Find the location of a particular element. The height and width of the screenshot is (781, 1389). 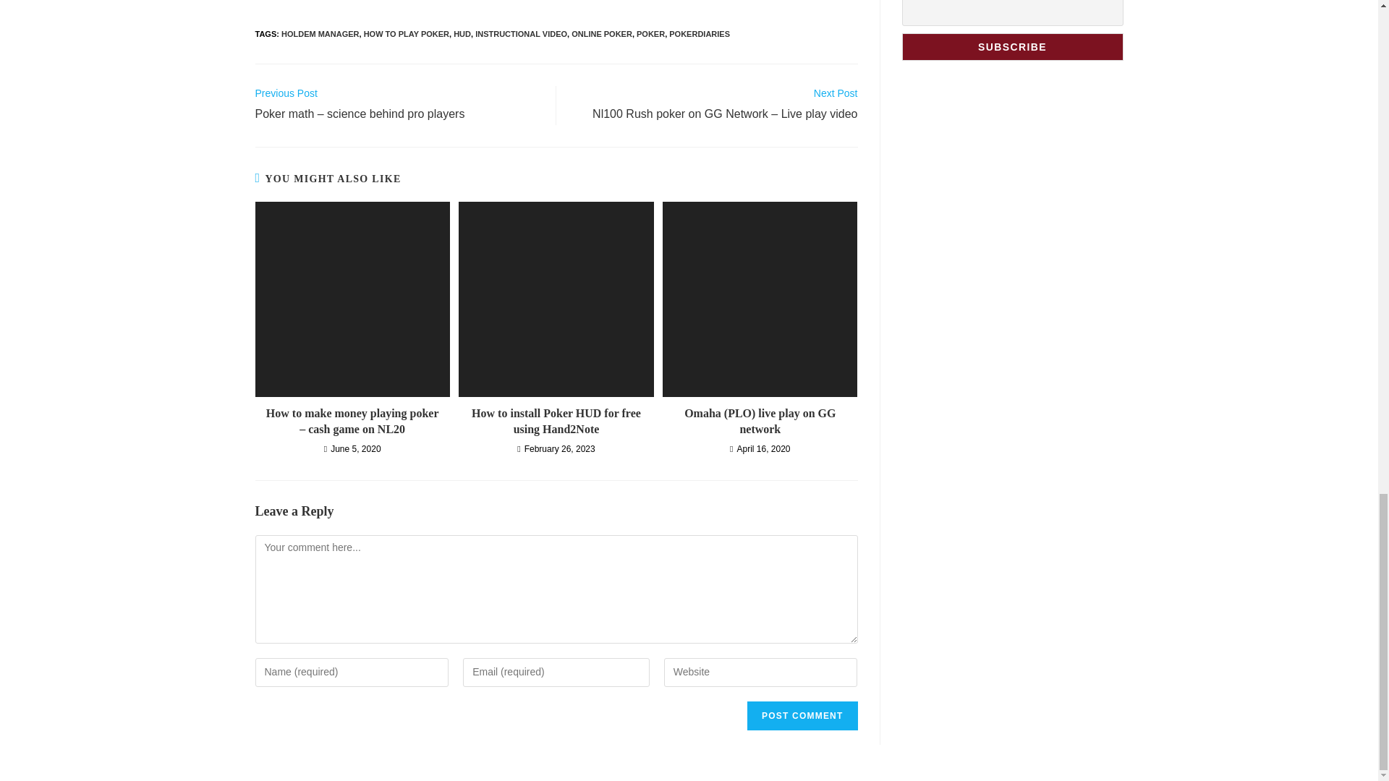

HOLDEM MANAGER is located at coordinates (320, 33).